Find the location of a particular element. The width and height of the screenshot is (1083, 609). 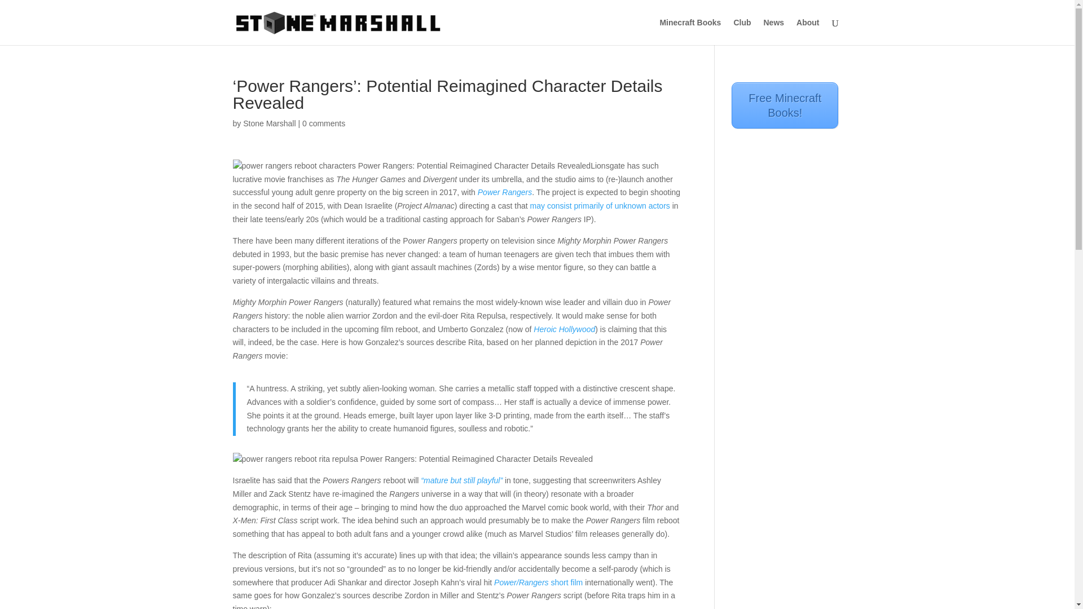

Minecraft Books is located at coordinates (690, 32).